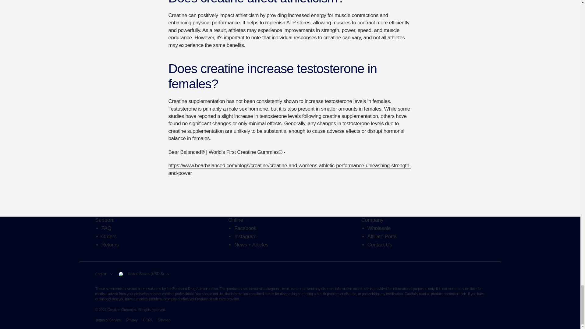 The height and width of the screenshot is (329, 585). What do you see at coordinates (238, 220) in the screenshot?
I see `Online` at bounding box center [238, 220].